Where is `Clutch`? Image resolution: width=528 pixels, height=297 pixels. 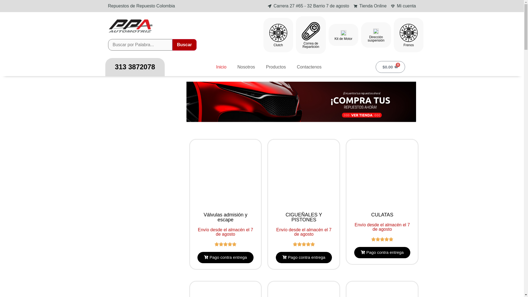
Clutch is located at coordinates (278, 45).